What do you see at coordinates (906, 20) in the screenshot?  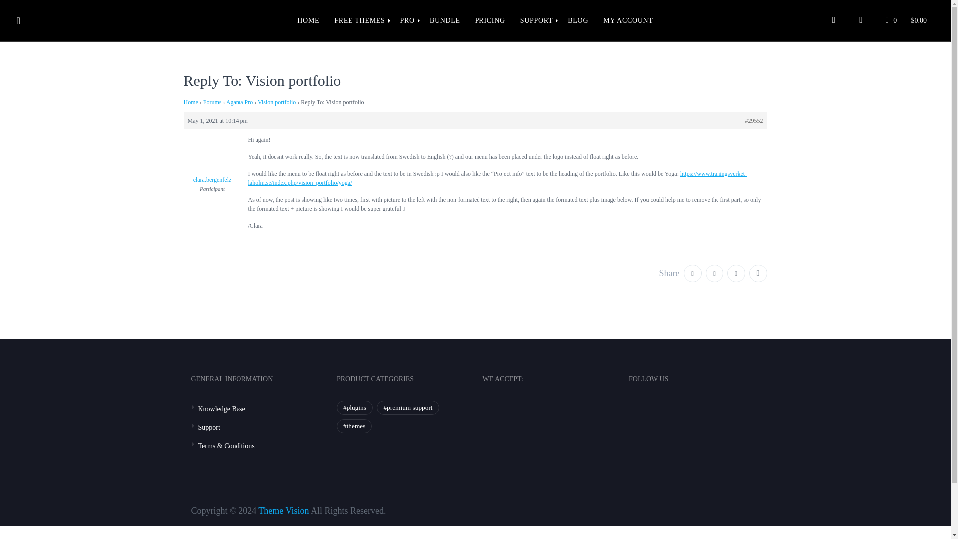 I see `View Cart` at bounding box center [906, 20].